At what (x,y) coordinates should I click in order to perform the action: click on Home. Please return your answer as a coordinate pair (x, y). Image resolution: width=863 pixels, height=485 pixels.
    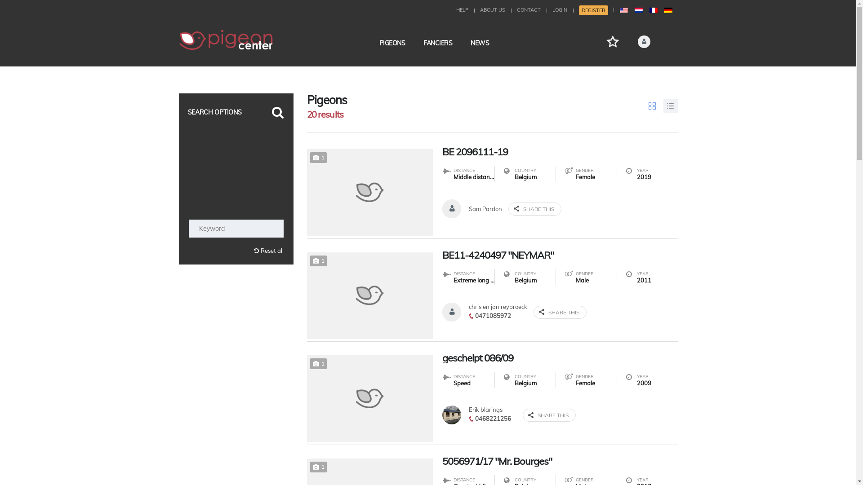
    Looking at the image, I should click on (226, 40).